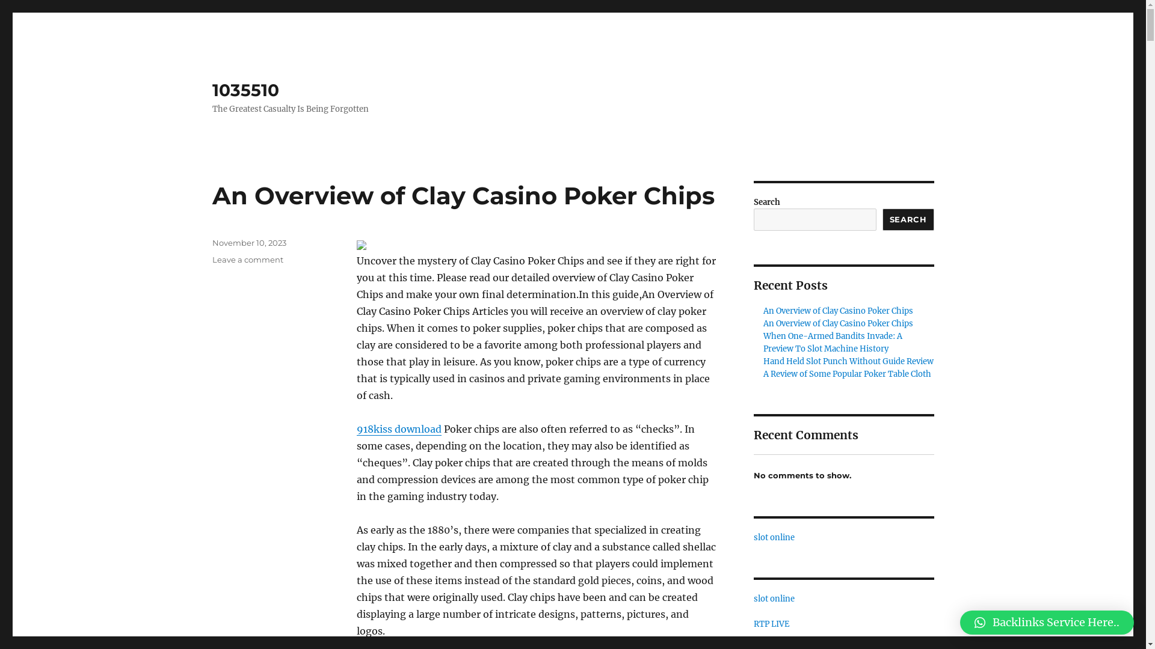 This screenshot has height=649, width=1155. Describe the element at coordinates (774, 537) in the screenshot. I see `slot online` at that location.